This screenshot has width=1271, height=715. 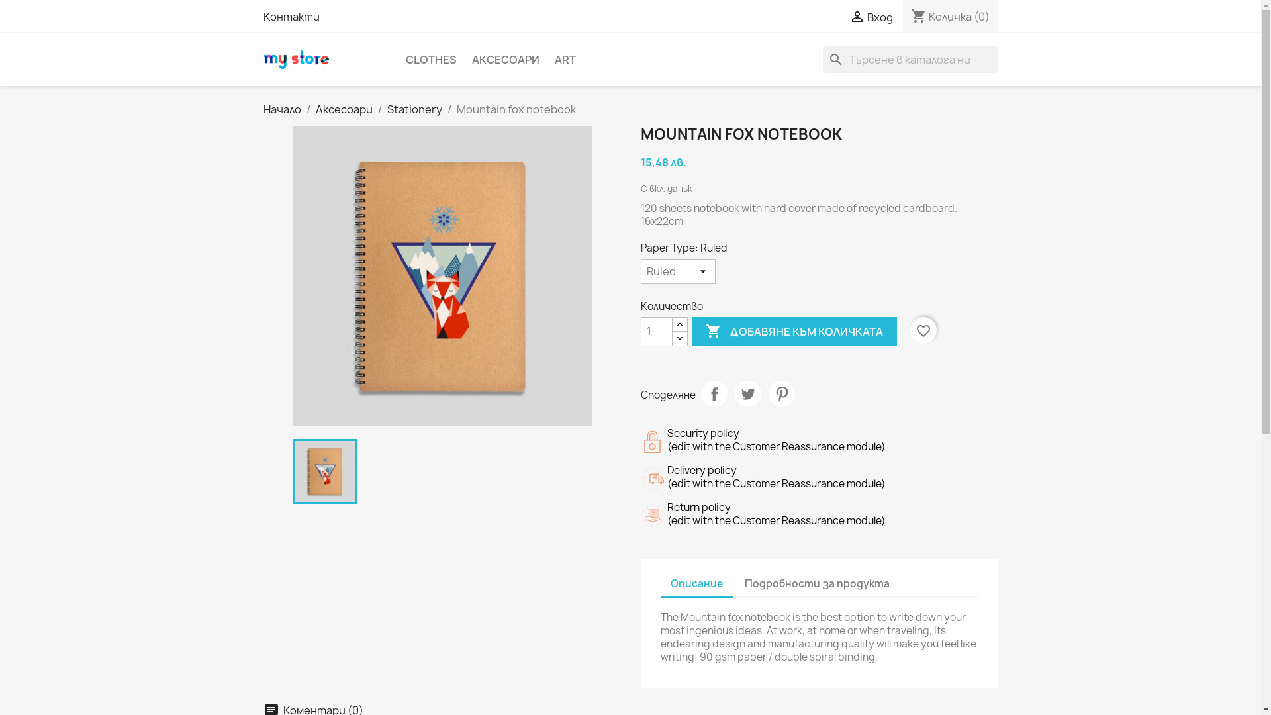 What do you see at coordinates (442, 276) in the screenshot?
I see `Mountain fox notebook` at bounding box center [442, 276].